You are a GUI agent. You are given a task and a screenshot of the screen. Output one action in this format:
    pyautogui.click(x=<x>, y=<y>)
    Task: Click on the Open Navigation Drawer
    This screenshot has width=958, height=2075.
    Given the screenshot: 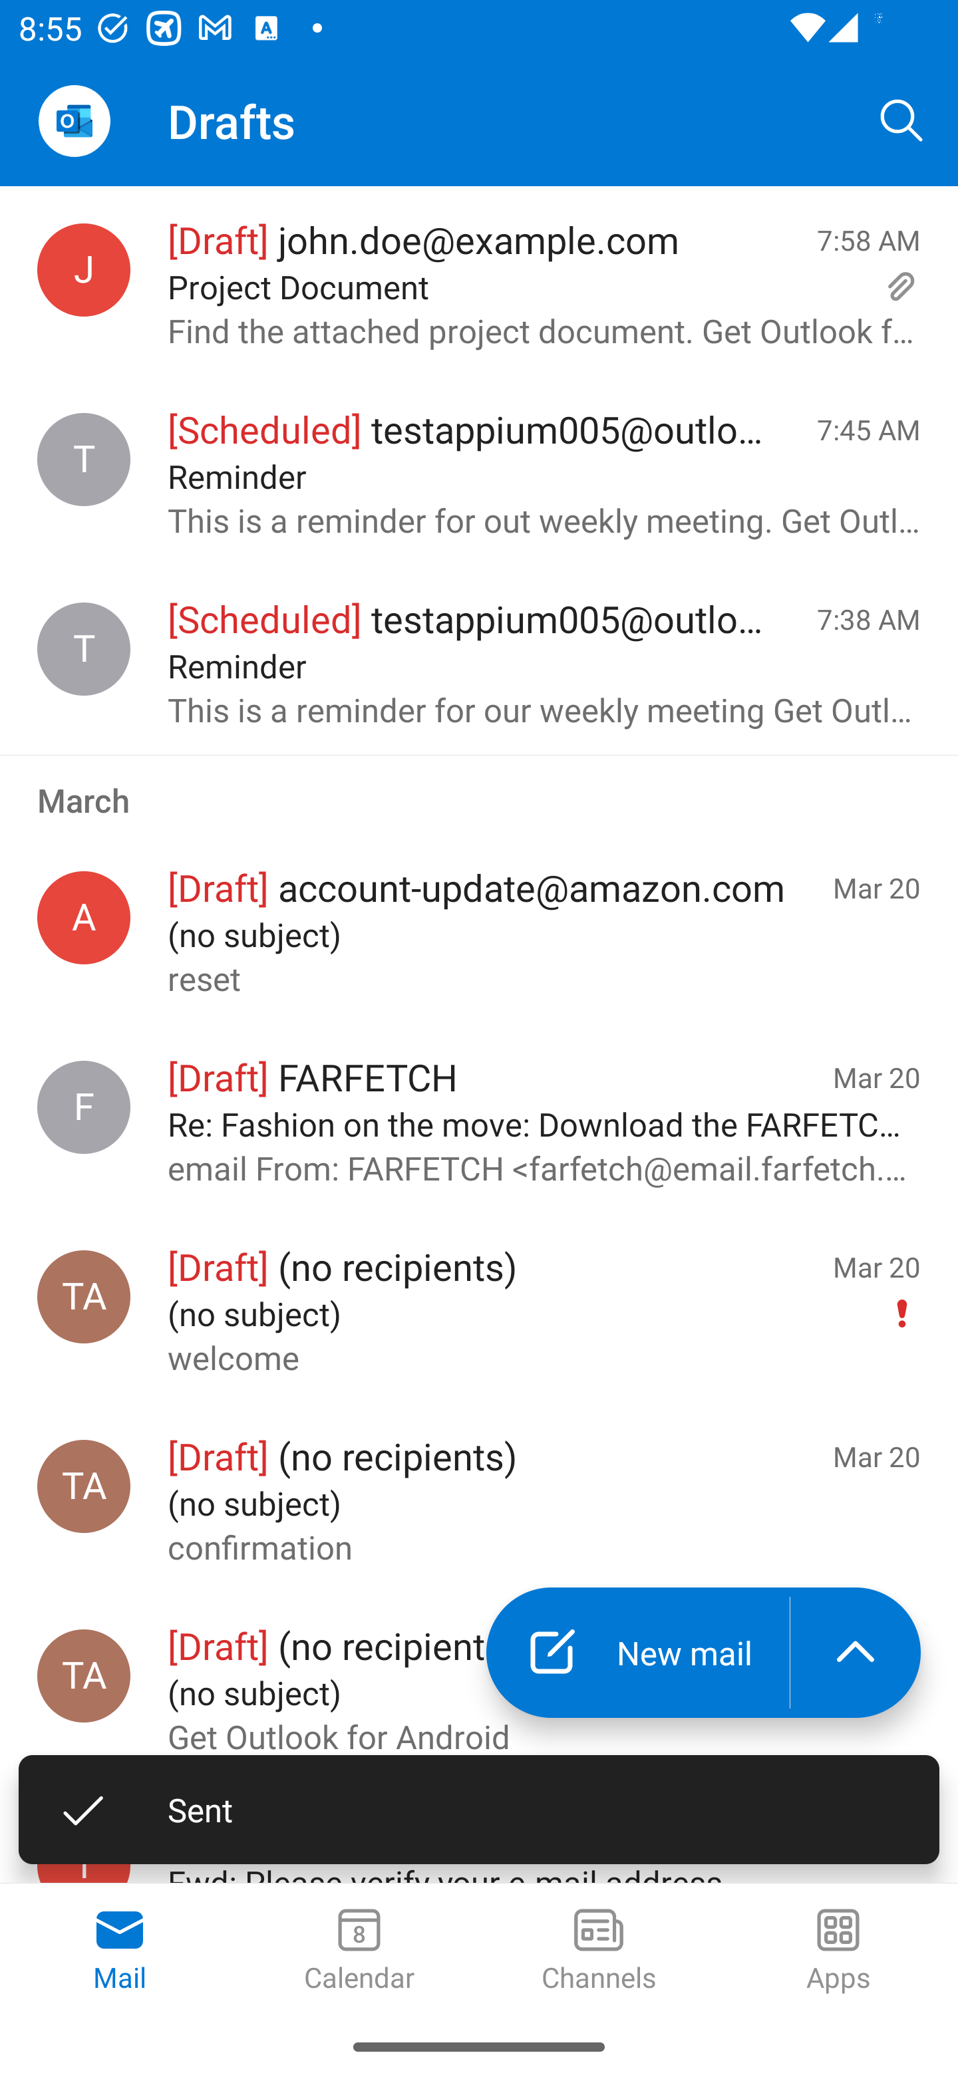 What is the action you would take?
    pyautogui.click(x=74, y=121)
    